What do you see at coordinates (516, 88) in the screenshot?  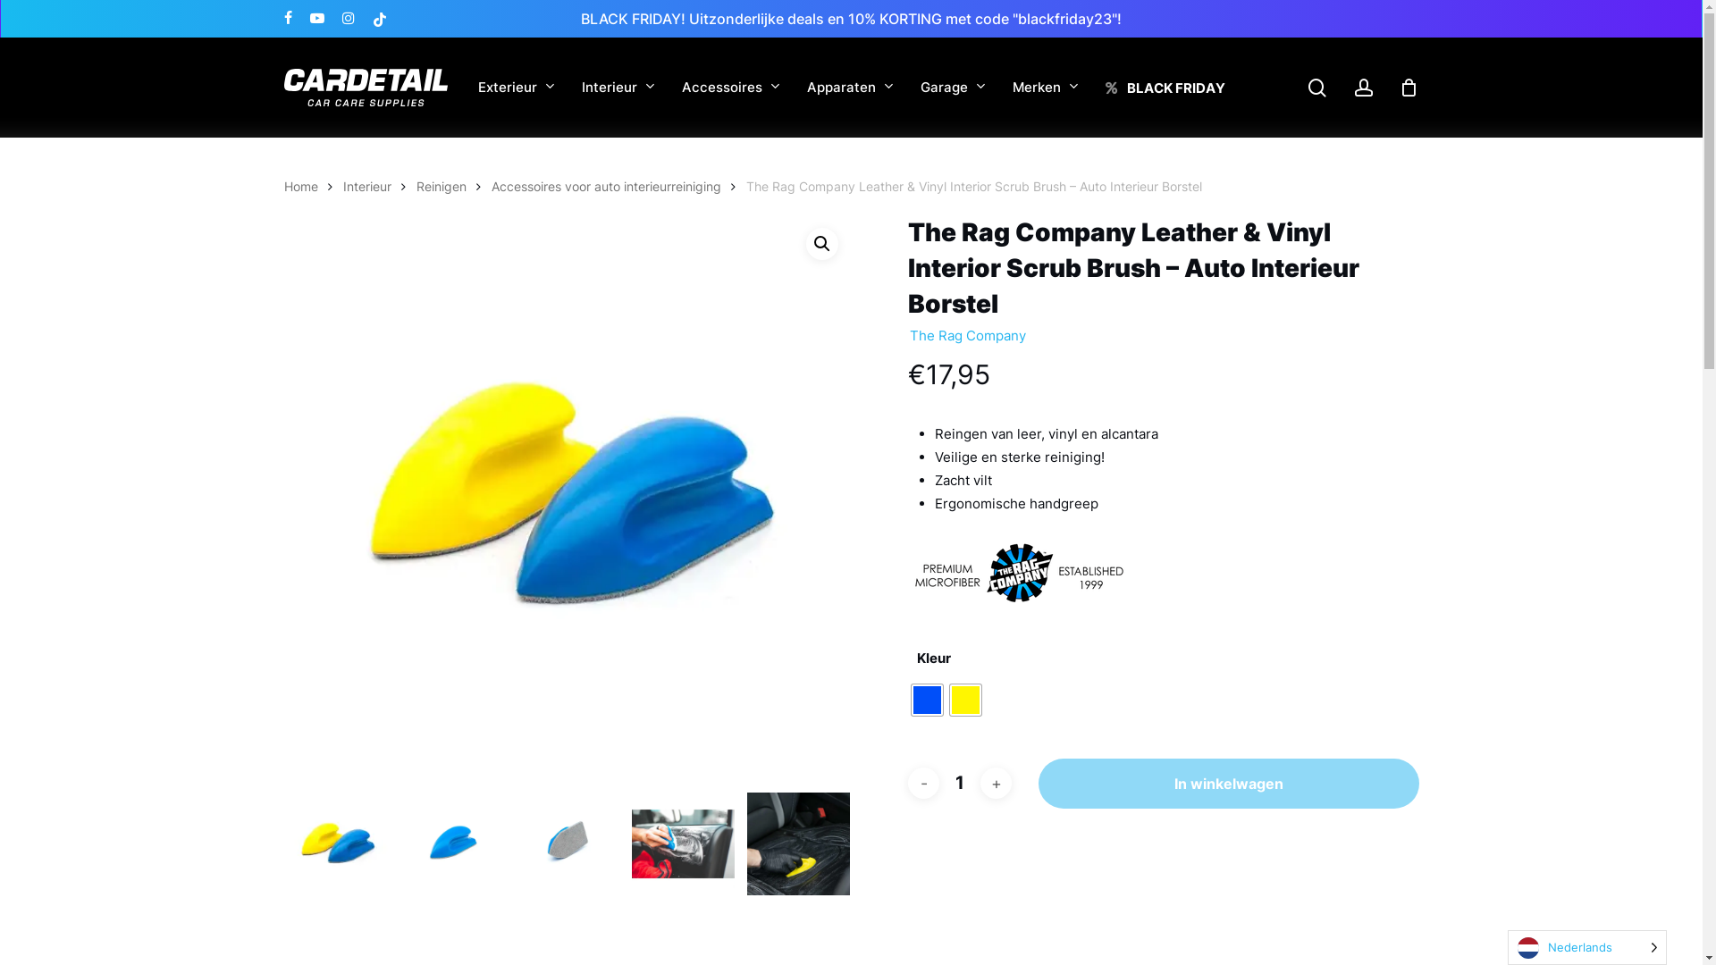 I see `Exterieur` at bounding box center [516, 88].